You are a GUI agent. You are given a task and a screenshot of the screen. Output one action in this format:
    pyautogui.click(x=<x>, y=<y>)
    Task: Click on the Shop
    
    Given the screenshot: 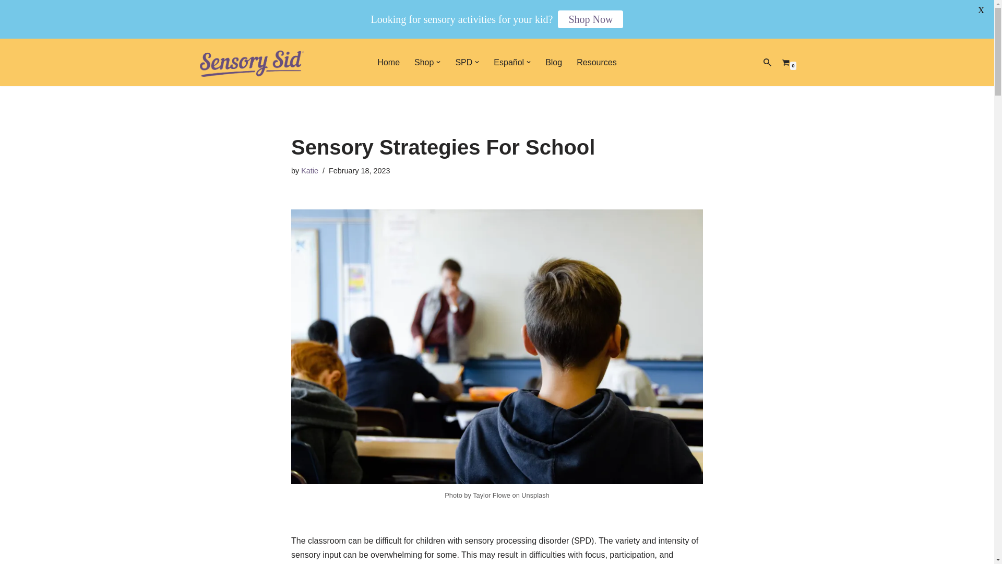 What is the action you would take?
    pyautogui.click(x=424, y=62)
    